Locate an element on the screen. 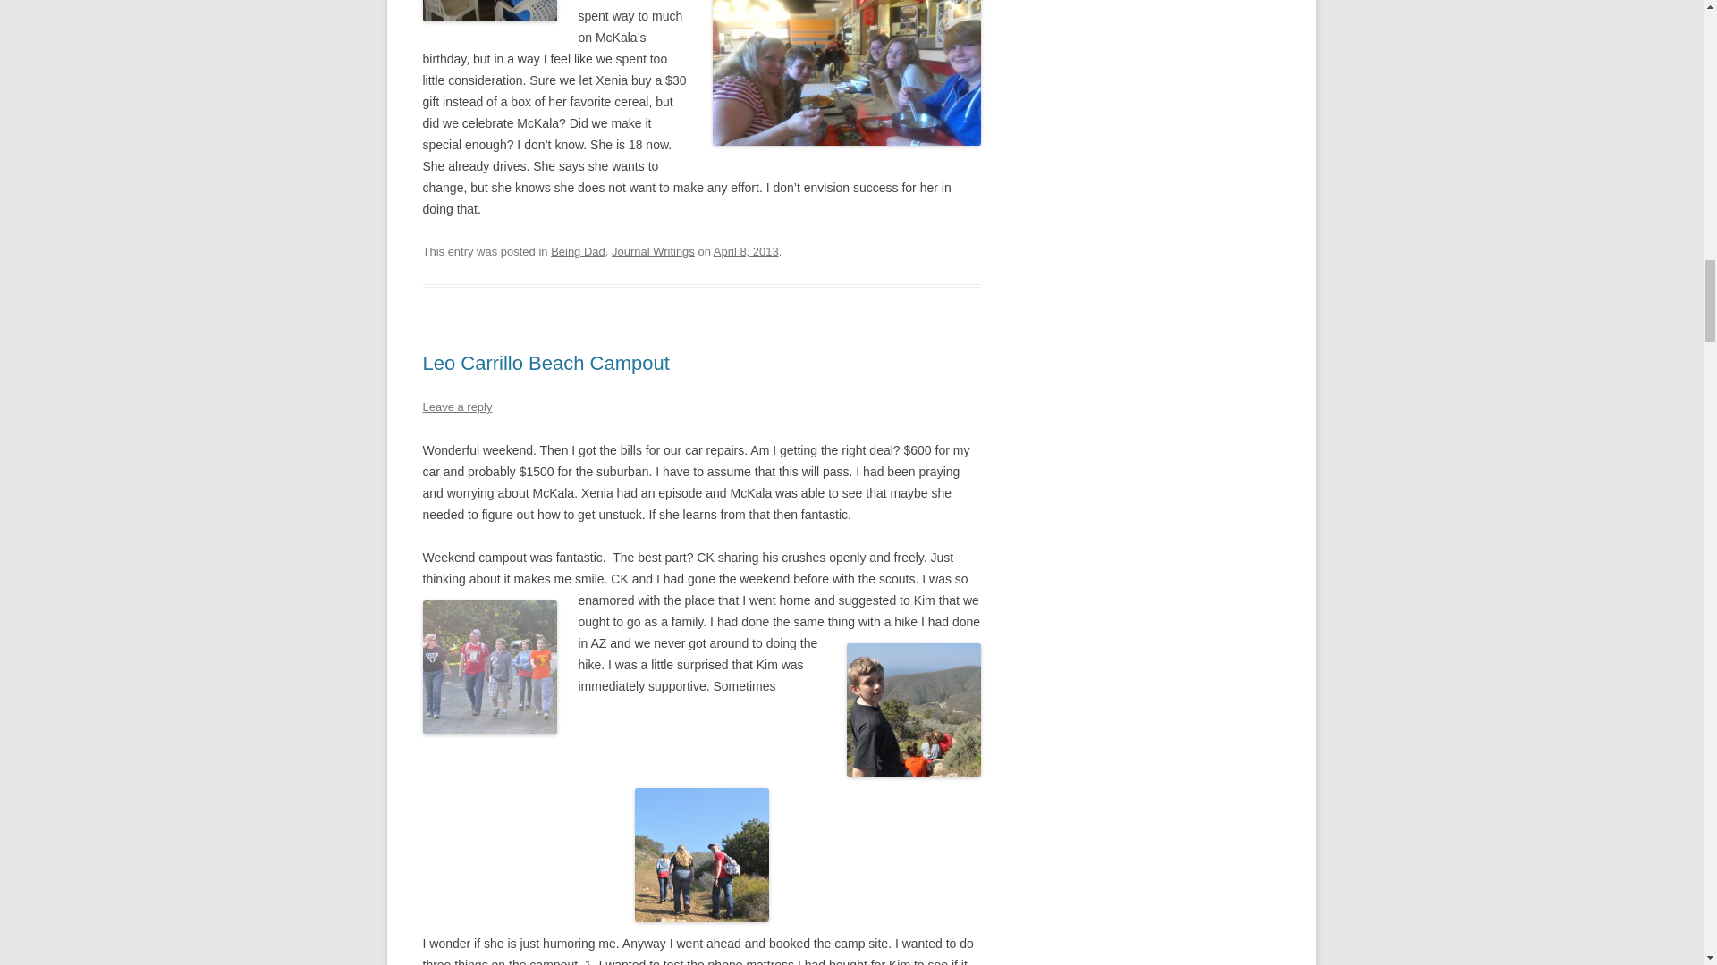 The width and height of the screenshot is (1717, 965). Leave a reply is located at coordinates (456, 407).